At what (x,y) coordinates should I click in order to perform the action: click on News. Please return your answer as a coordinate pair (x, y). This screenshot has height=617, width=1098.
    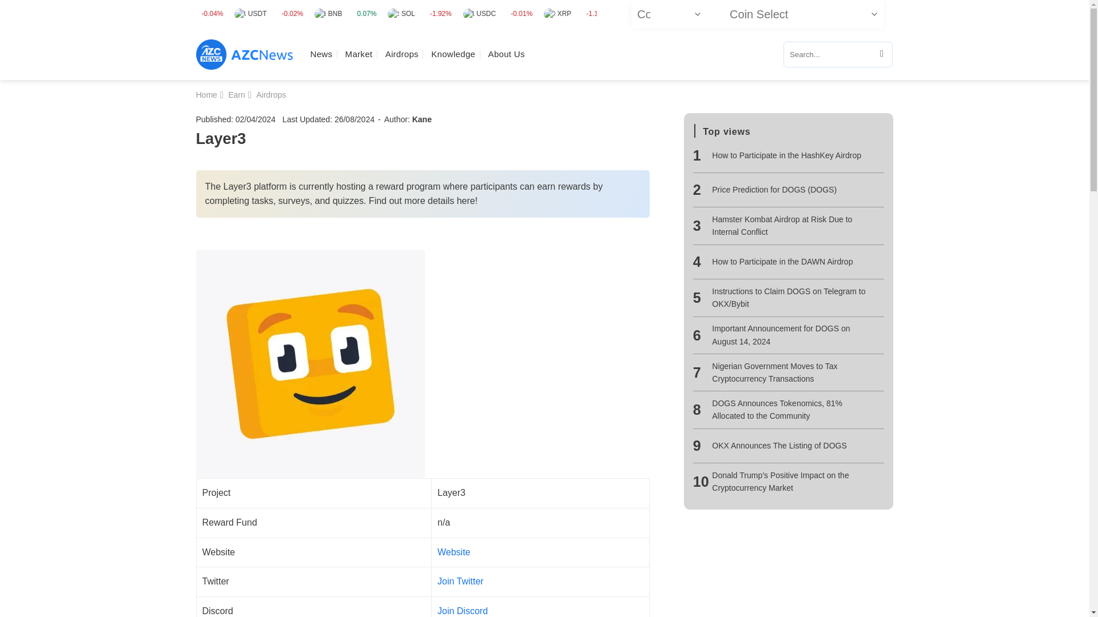
    Looking at the image, I should click on (321, 54).